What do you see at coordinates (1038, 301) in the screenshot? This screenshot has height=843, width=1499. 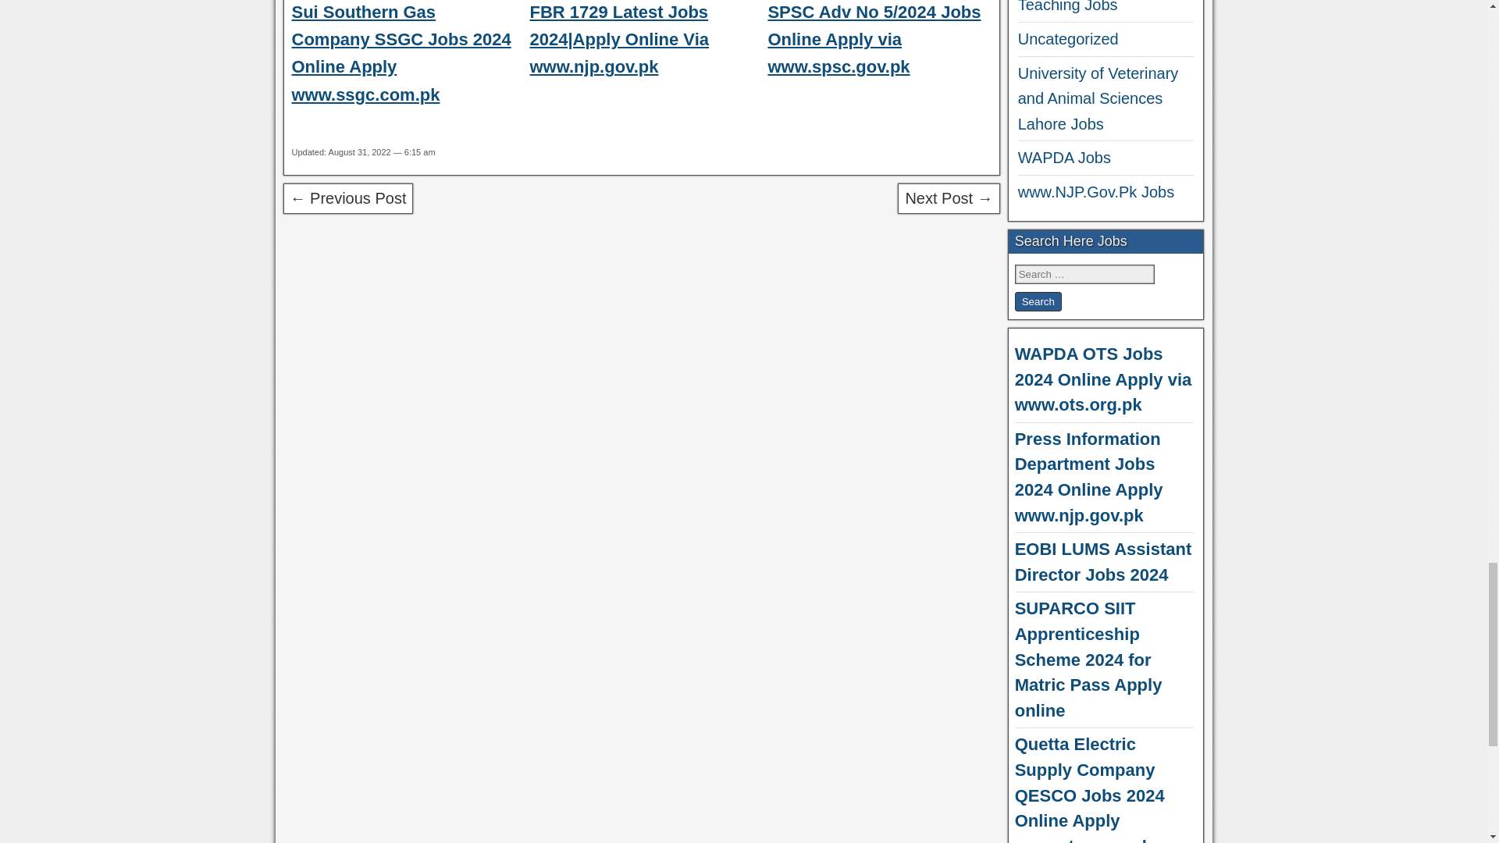 I see `Search` at bounding box center [1038, 301].